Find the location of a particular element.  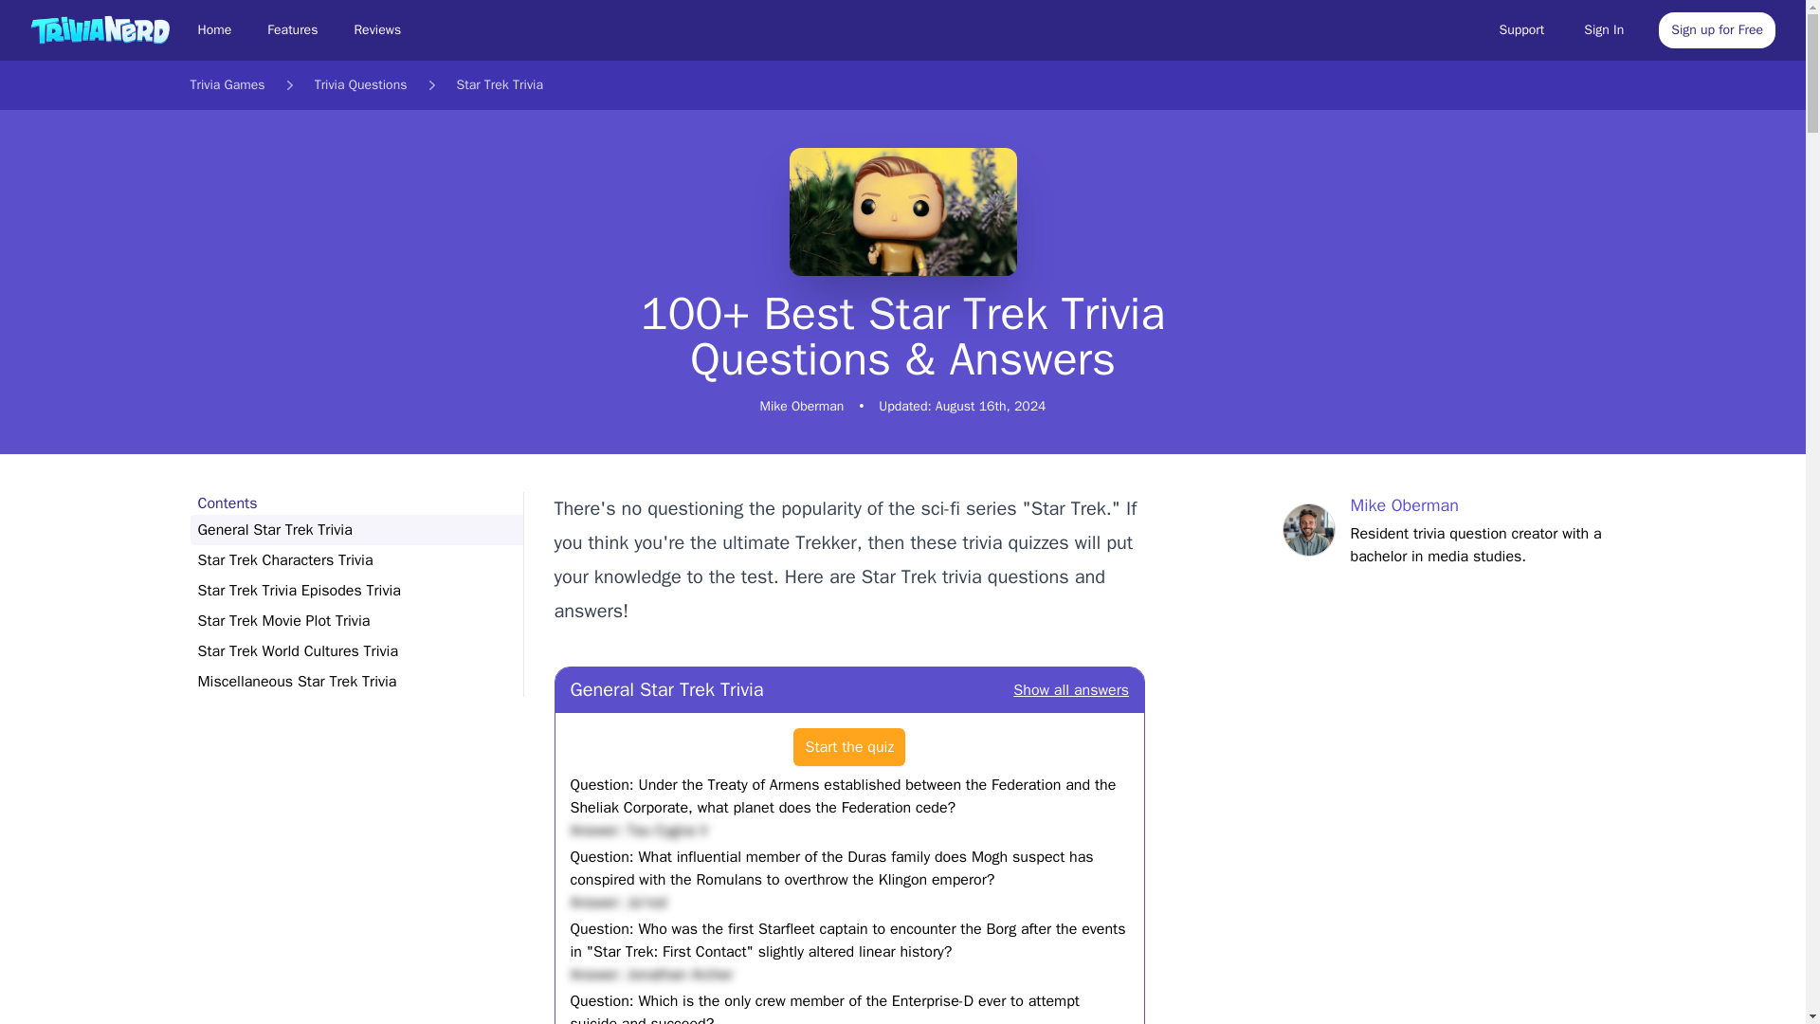

Miscellaneous Star Trek Trivia is located at coordinates (355, 682).